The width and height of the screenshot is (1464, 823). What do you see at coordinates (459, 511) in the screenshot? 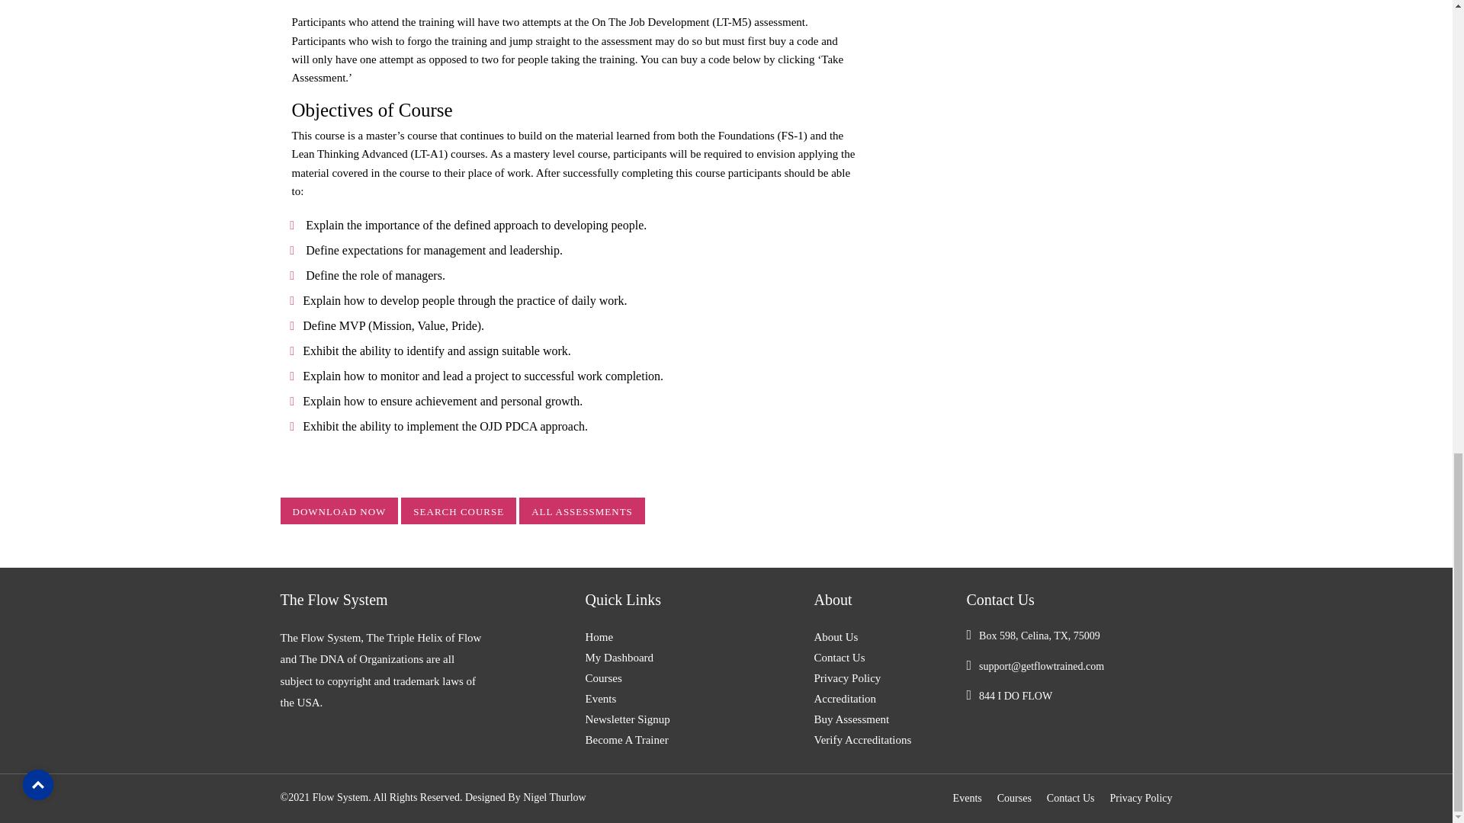
I see `SEARCH COURSE` at bounding box center [459, 511].